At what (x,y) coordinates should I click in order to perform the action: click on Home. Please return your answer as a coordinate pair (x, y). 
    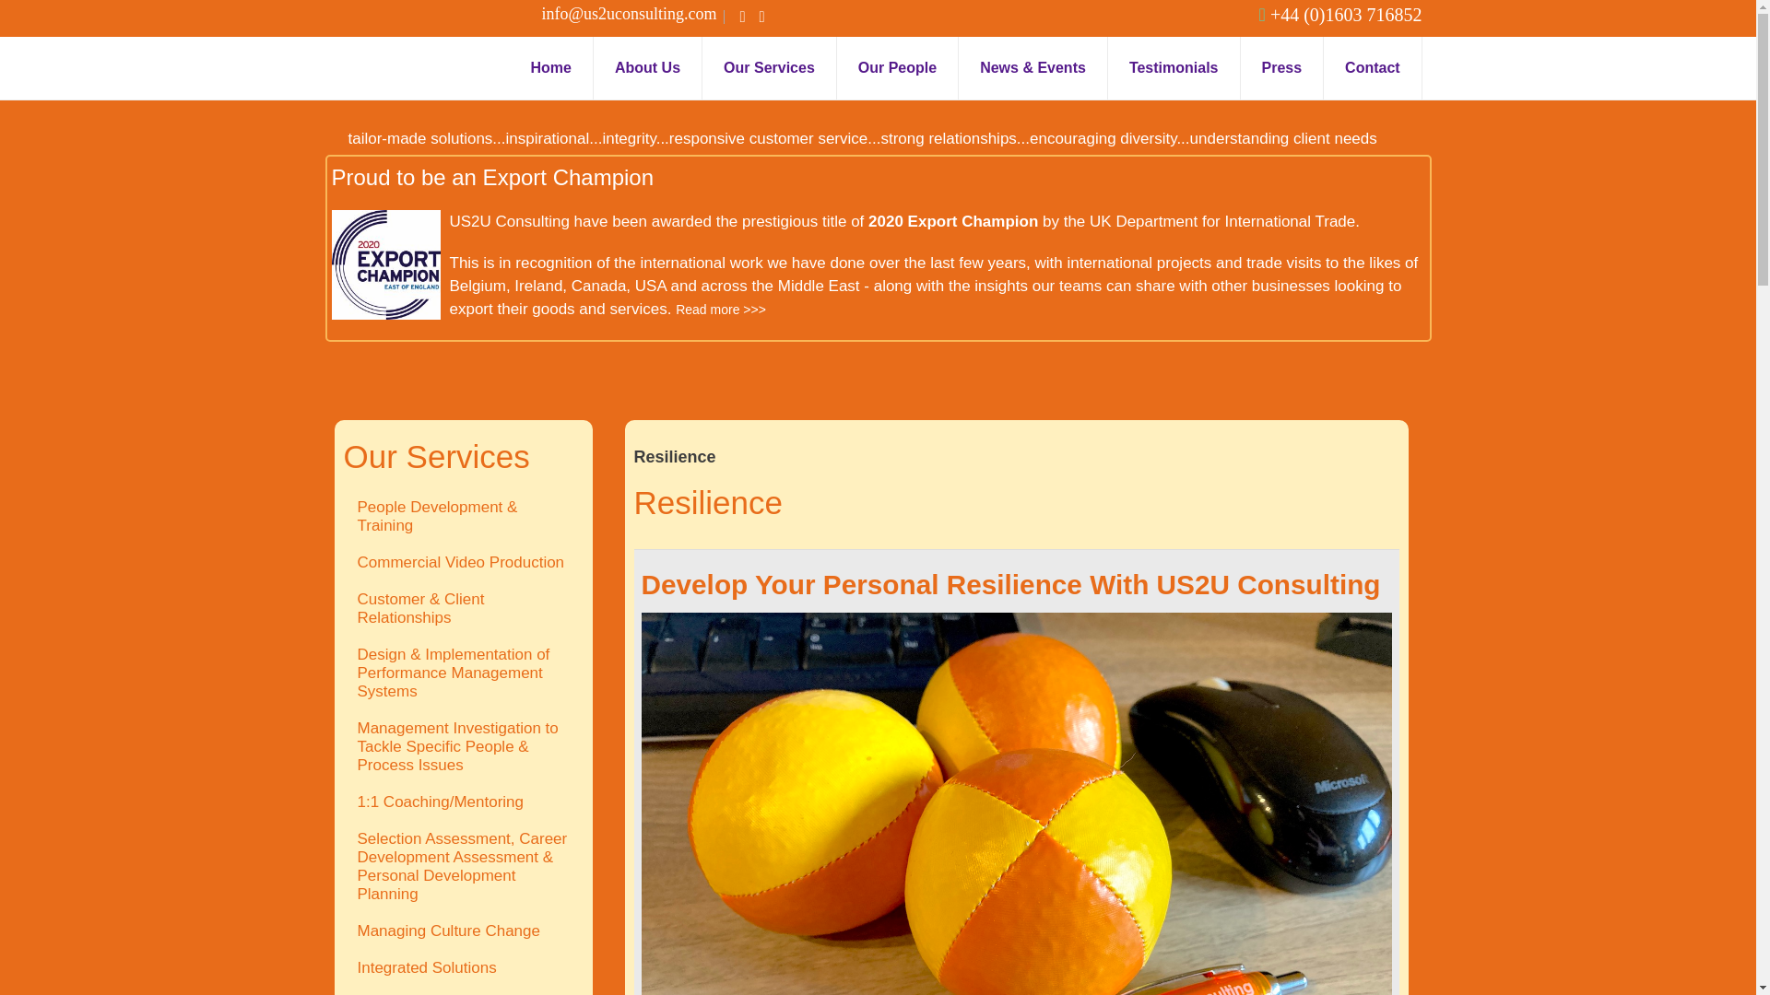
    Looking at the image, I should click on (549, 68).